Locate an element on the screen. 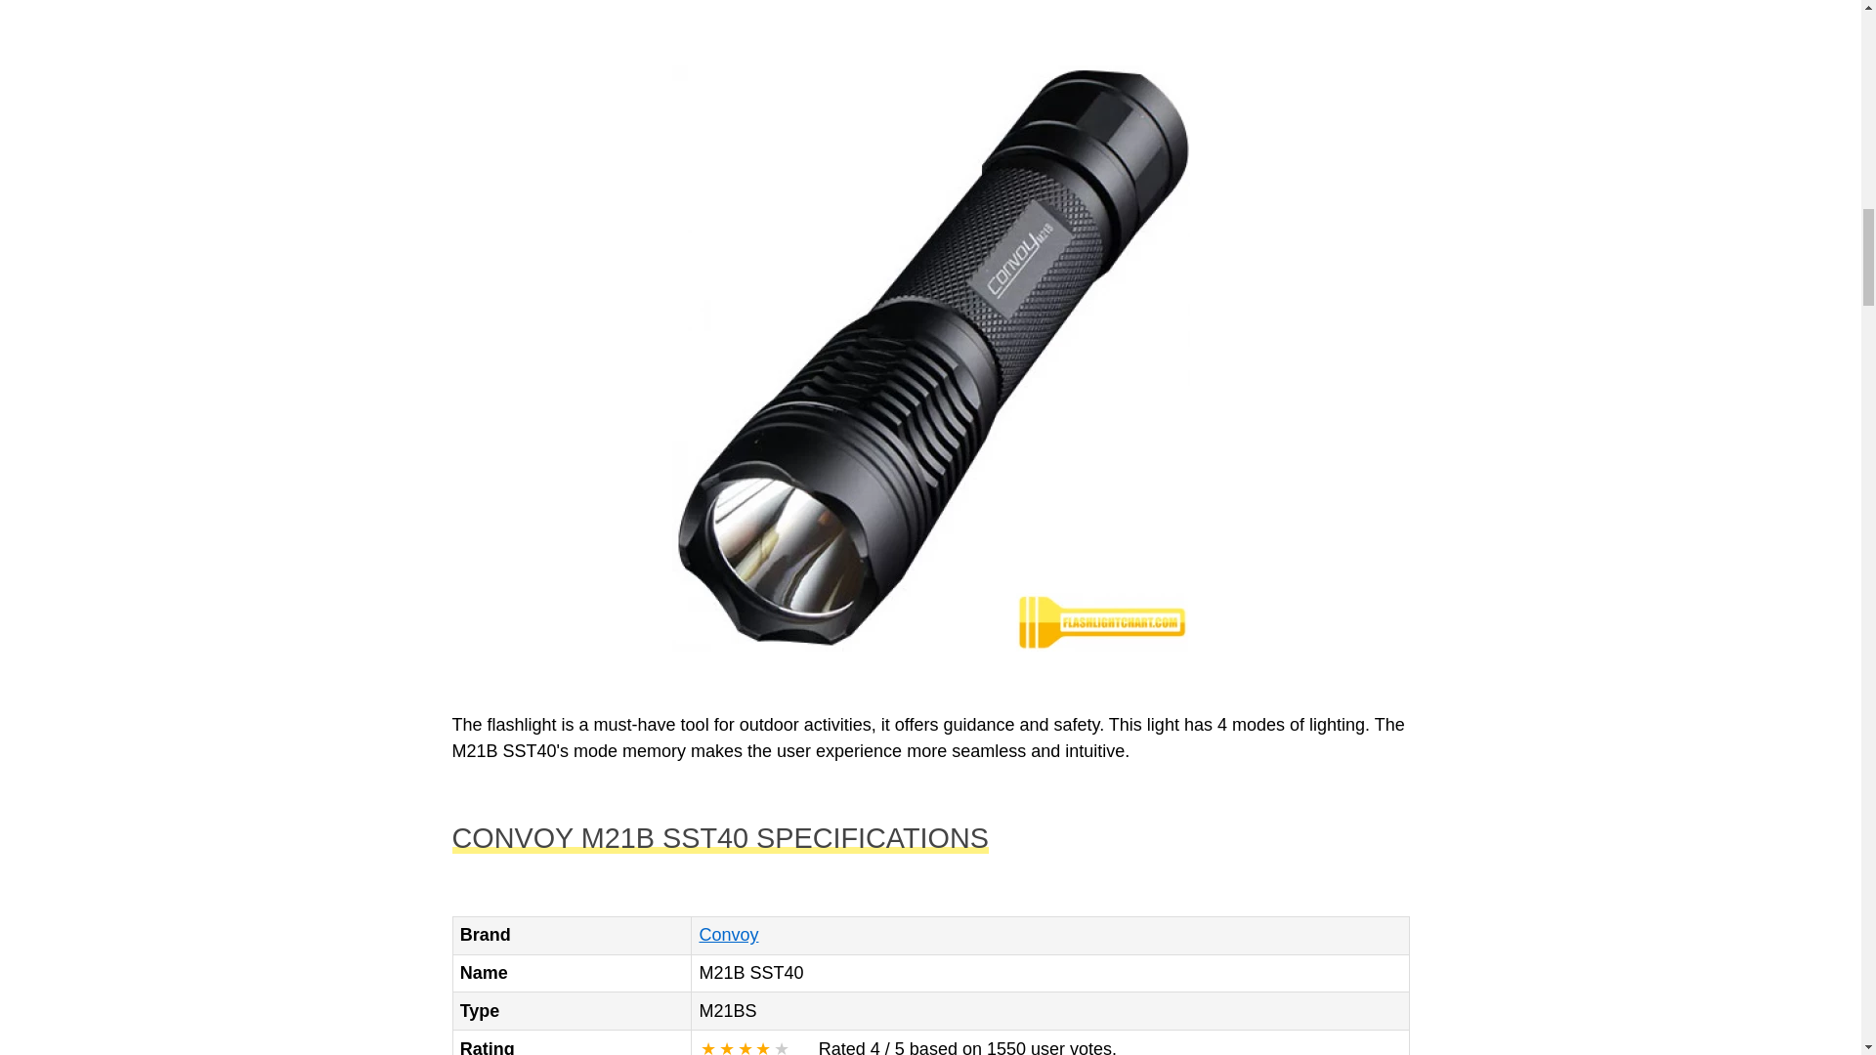 Image resolution: width=1876 pixels, height=1055 pixels. Convoy flashlights is located at coordinates (727, 934).